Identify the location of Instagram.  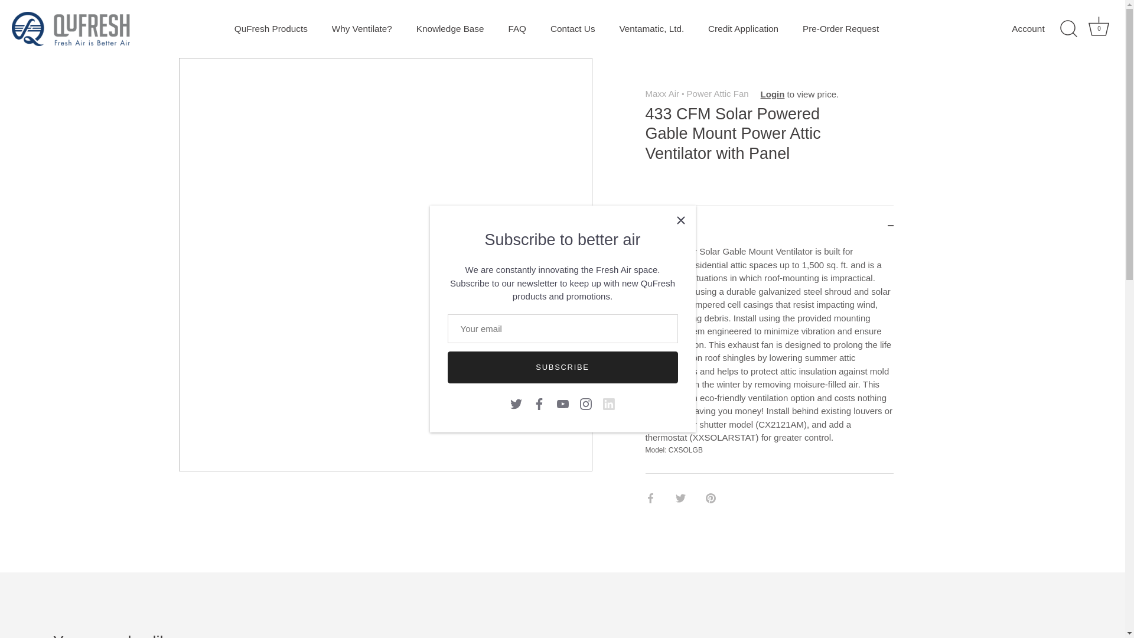
(586, 404).